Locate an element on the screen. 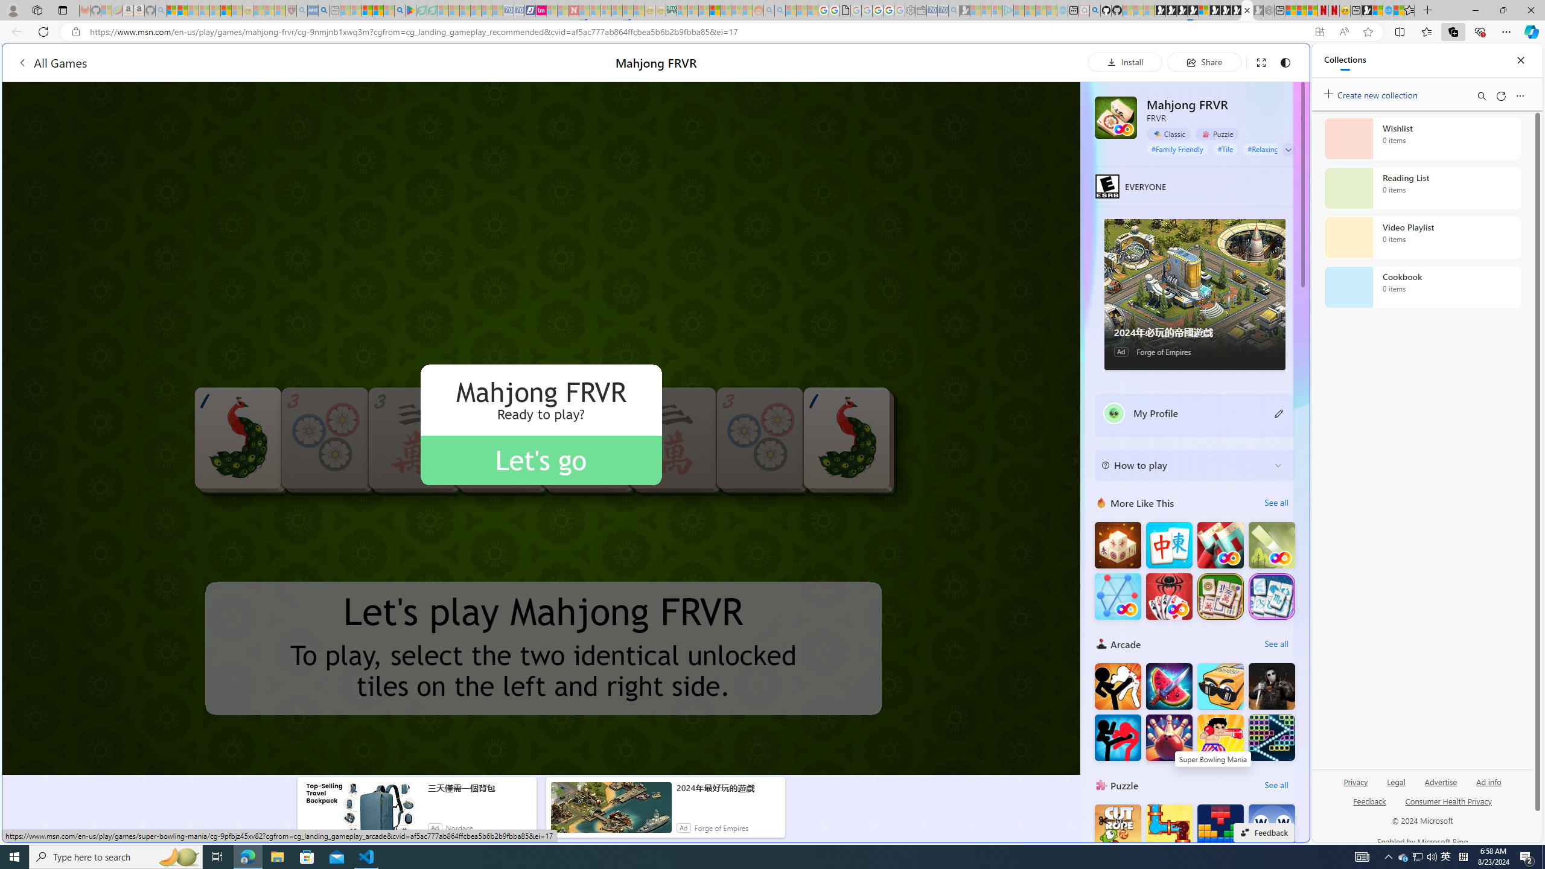  Stickman fighter : Epic battle is located at coordinates (1118, 737).